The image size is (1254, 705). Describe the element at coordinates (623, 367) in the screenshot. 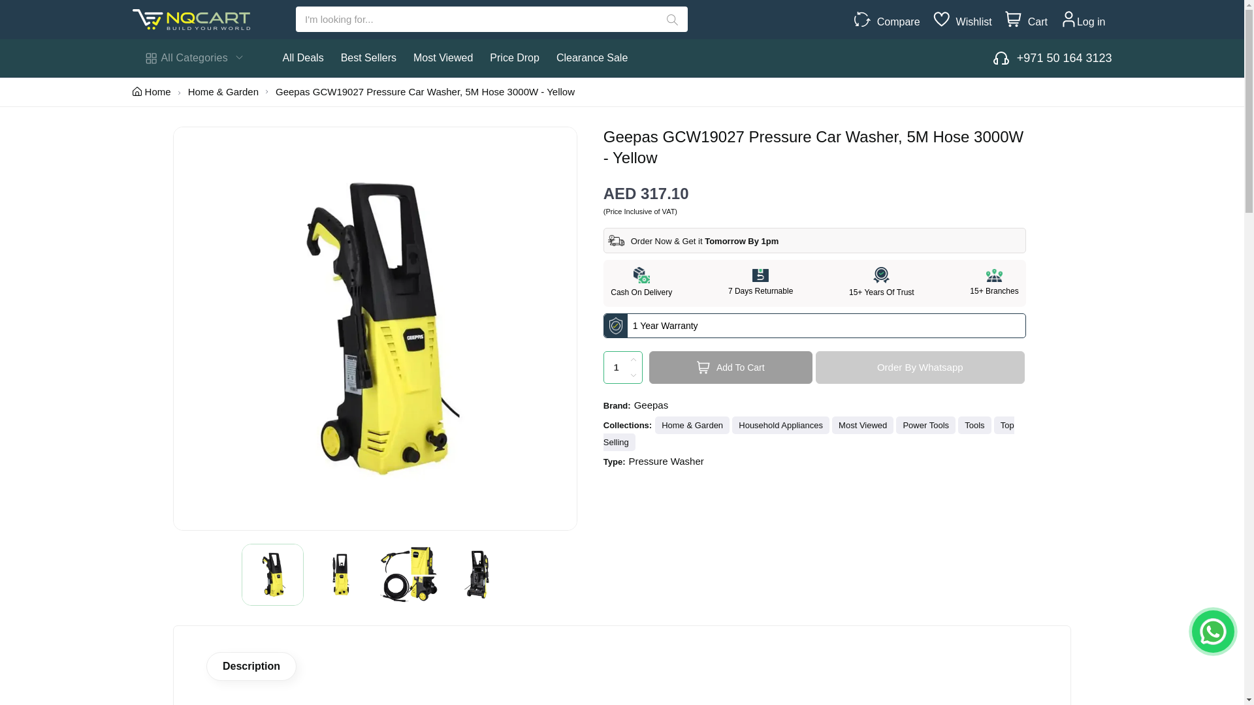

I see `1` at that location.